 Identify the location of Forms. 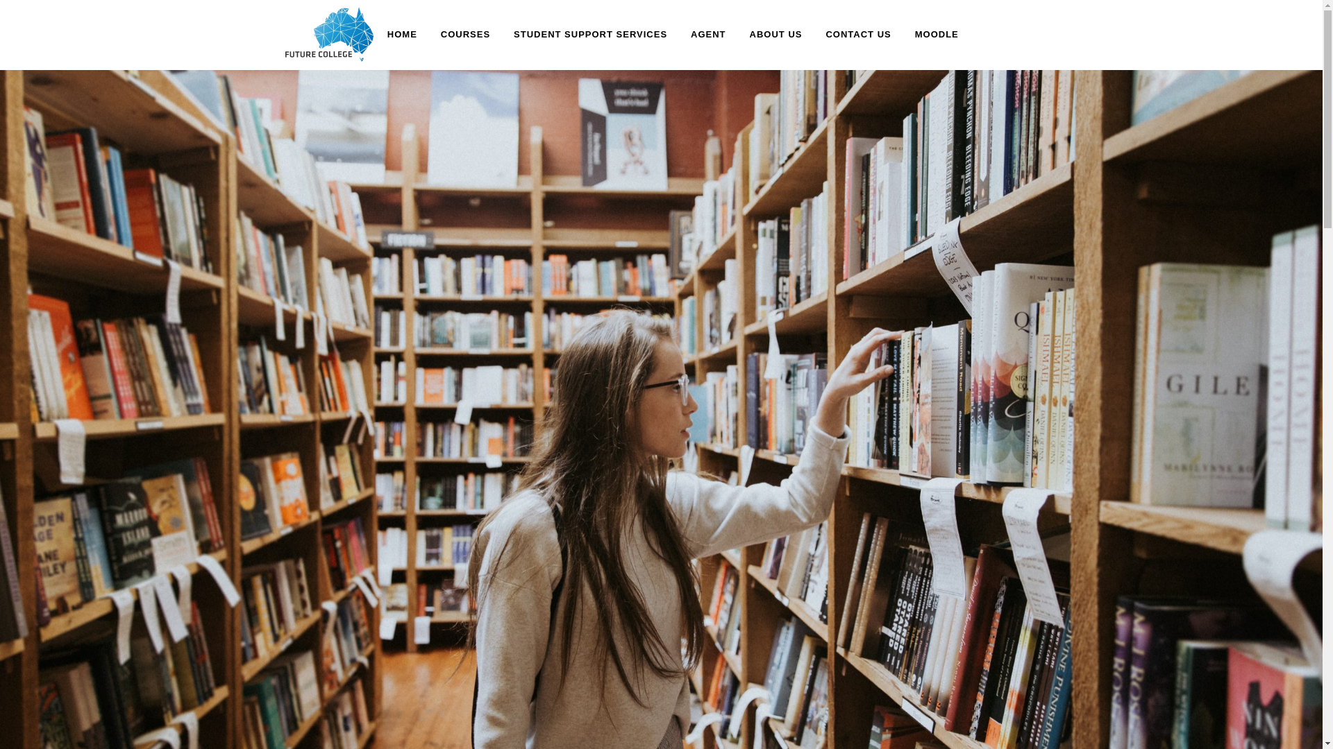
(668, 548).